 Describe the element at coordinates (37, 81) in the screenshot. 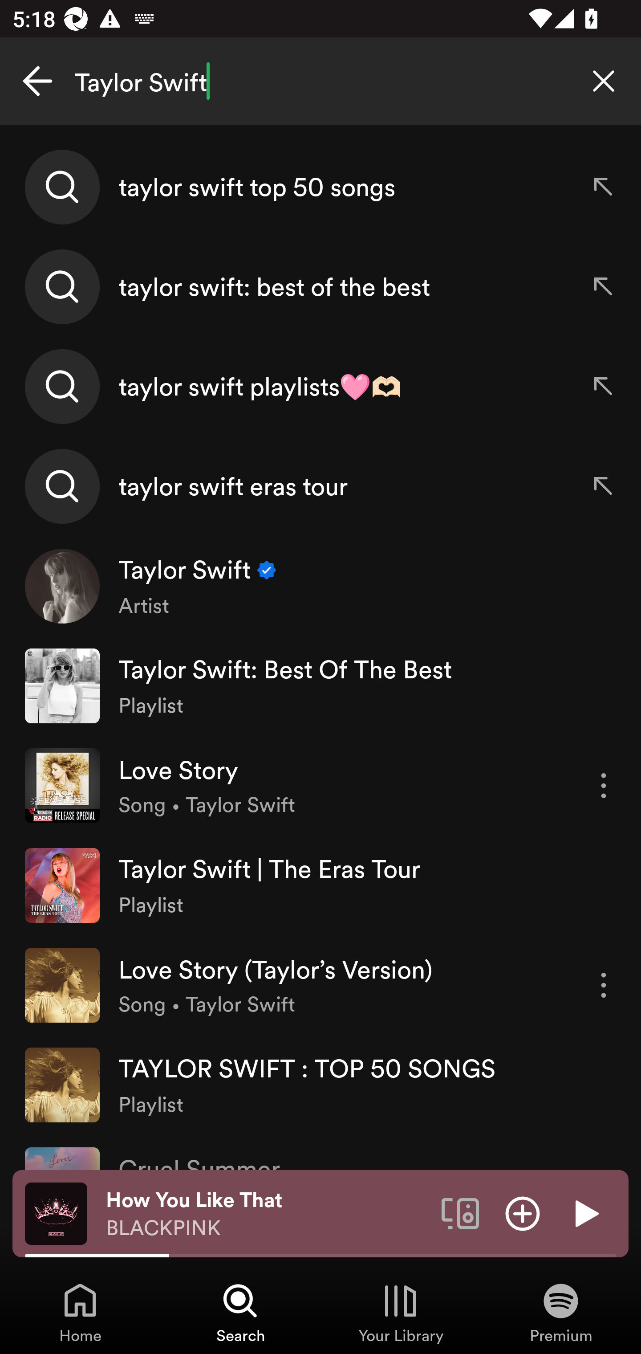

I see `Cancel` at that location.